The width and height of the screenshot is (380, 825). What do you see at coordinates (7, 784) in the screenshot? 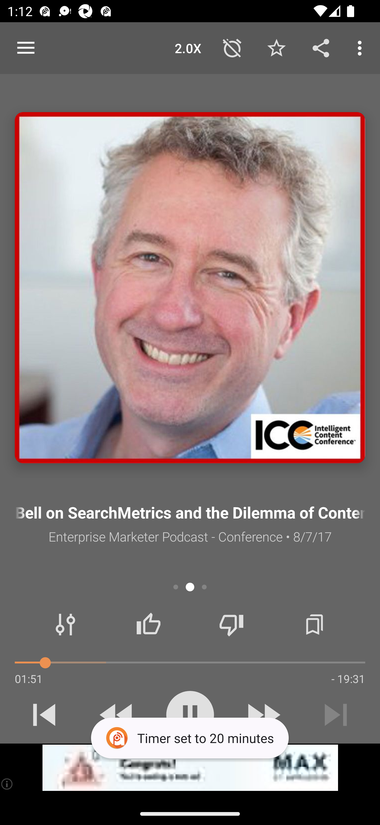
I see `(i)` at bounding box center [7, 784].